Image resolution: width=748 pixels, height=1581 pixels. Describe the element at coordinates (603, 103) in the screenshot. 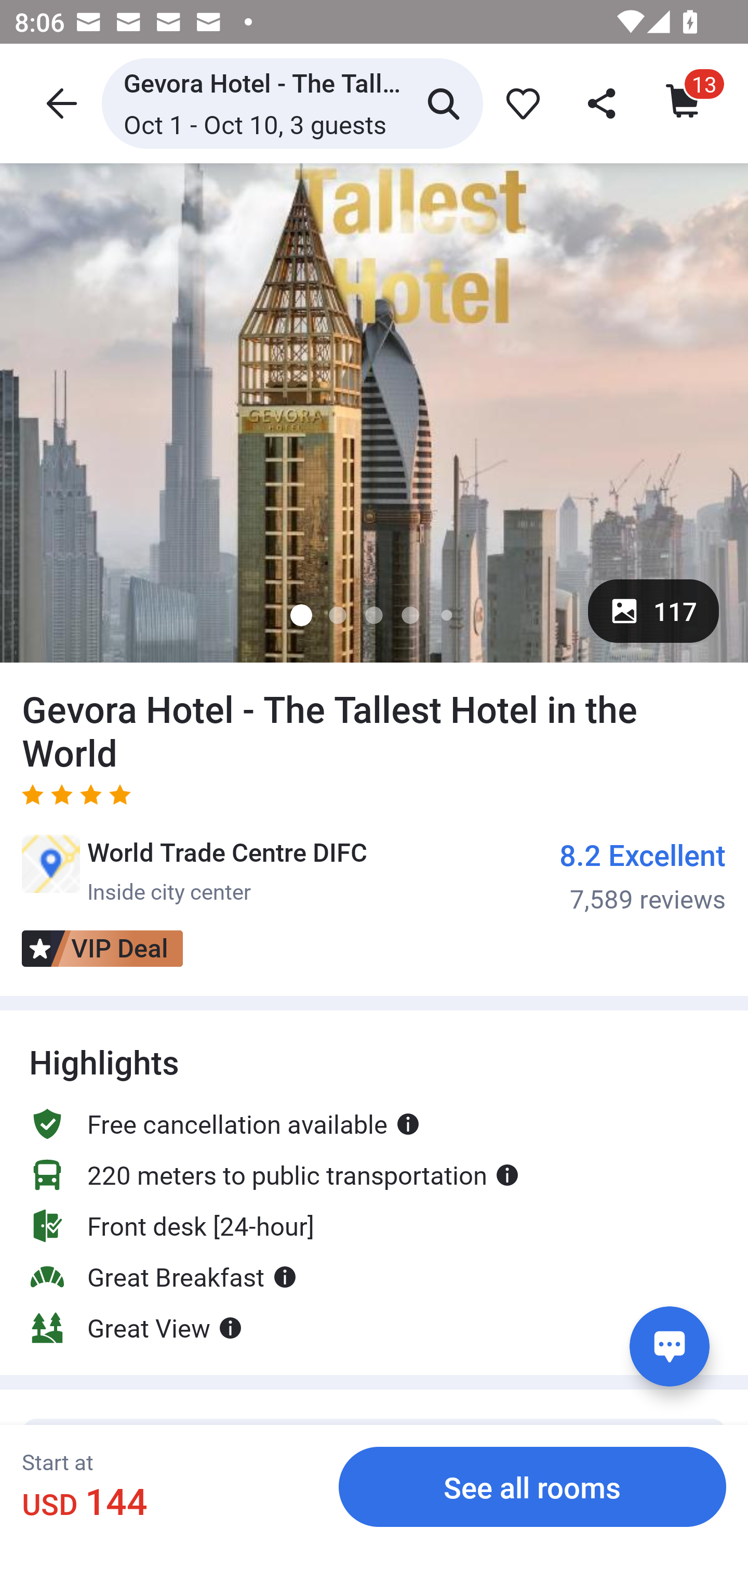

I see `share_header_icon` at that location.